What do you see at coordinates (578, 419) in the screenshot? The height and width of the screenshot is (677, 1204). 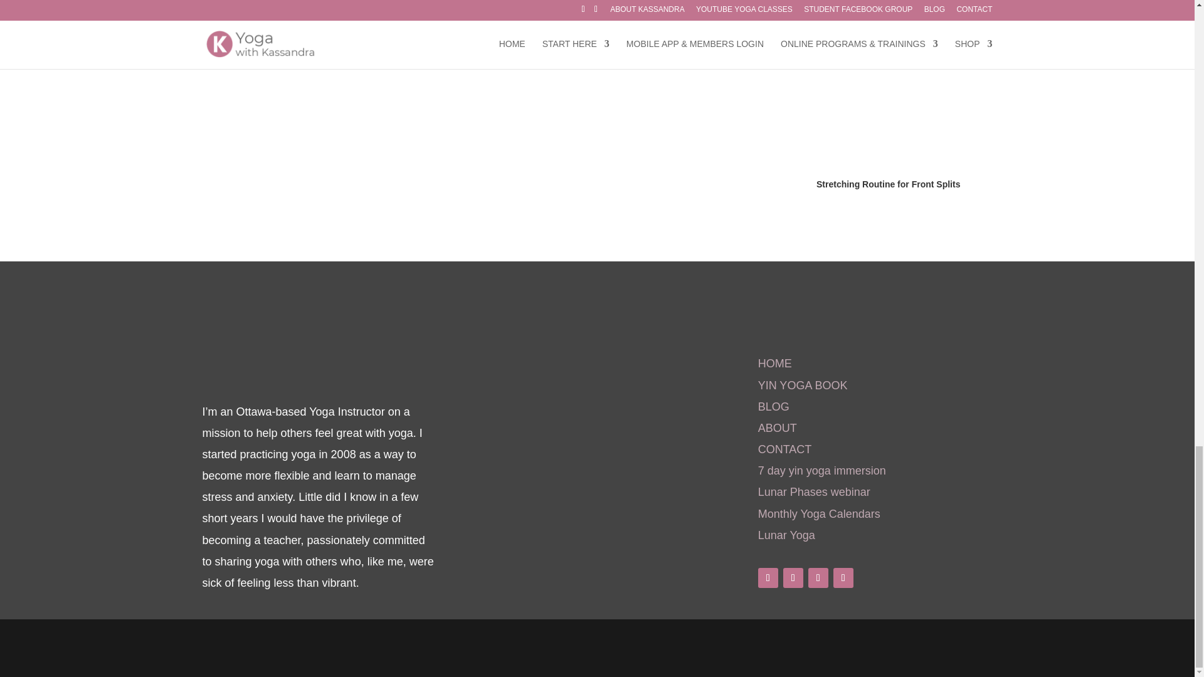 I see `fb:page Facebook Social Plugin` at bounding box center [578, 419].